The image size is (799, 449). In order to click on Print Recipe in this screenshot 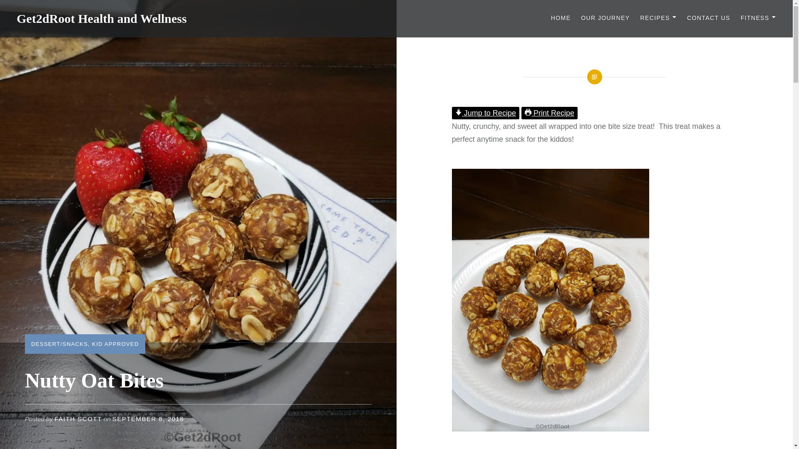, I will do `click(549, 113)`.